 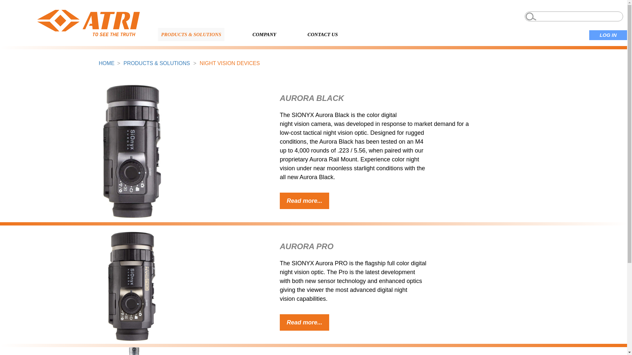 I want to click on Read more..., so click(x=304, y=322).